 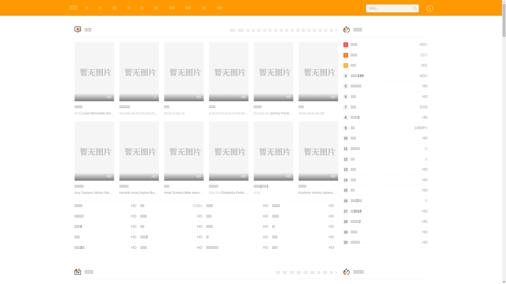 I want to click on HD, so click(x=318, y=72).